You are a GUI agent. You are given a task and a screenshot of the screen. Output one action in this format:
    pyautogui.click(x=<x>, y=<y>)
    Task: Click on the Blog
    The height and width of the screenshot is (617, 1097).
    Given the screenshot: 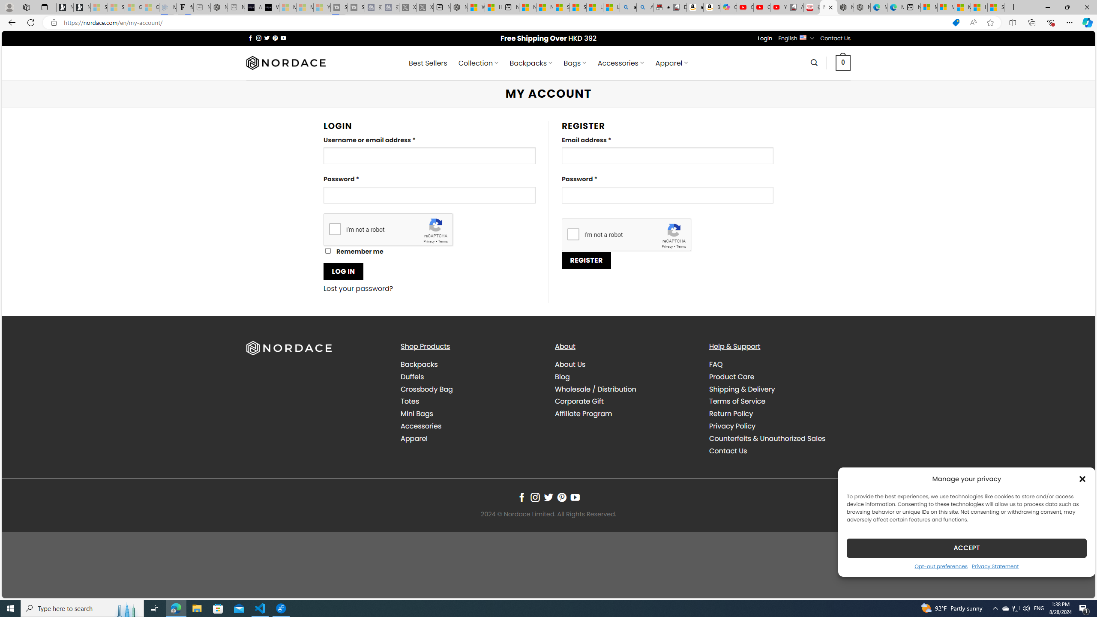 What is the action you would take?
    pyautogui.click(x=626, y=376)
    